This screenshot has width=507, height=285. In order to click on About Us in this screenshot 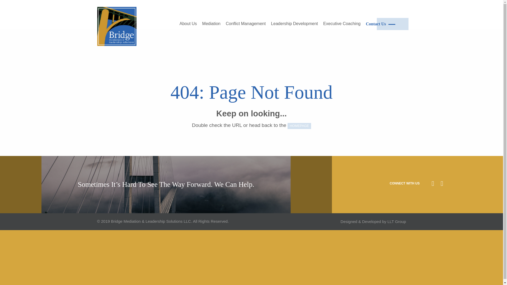, I will do `click(188, 24)`.